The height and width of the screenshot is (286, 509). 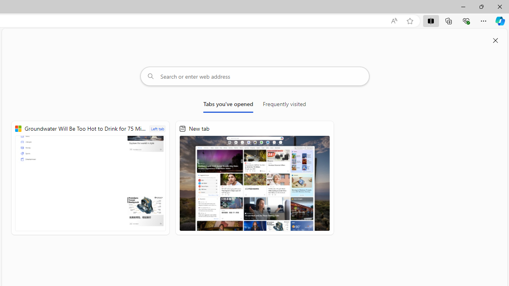 What do you see at coordinates (410, 21) in the screenshot?
I see `Add this page to favorites (Ctrl+D)` at bounding box center [410, 21].